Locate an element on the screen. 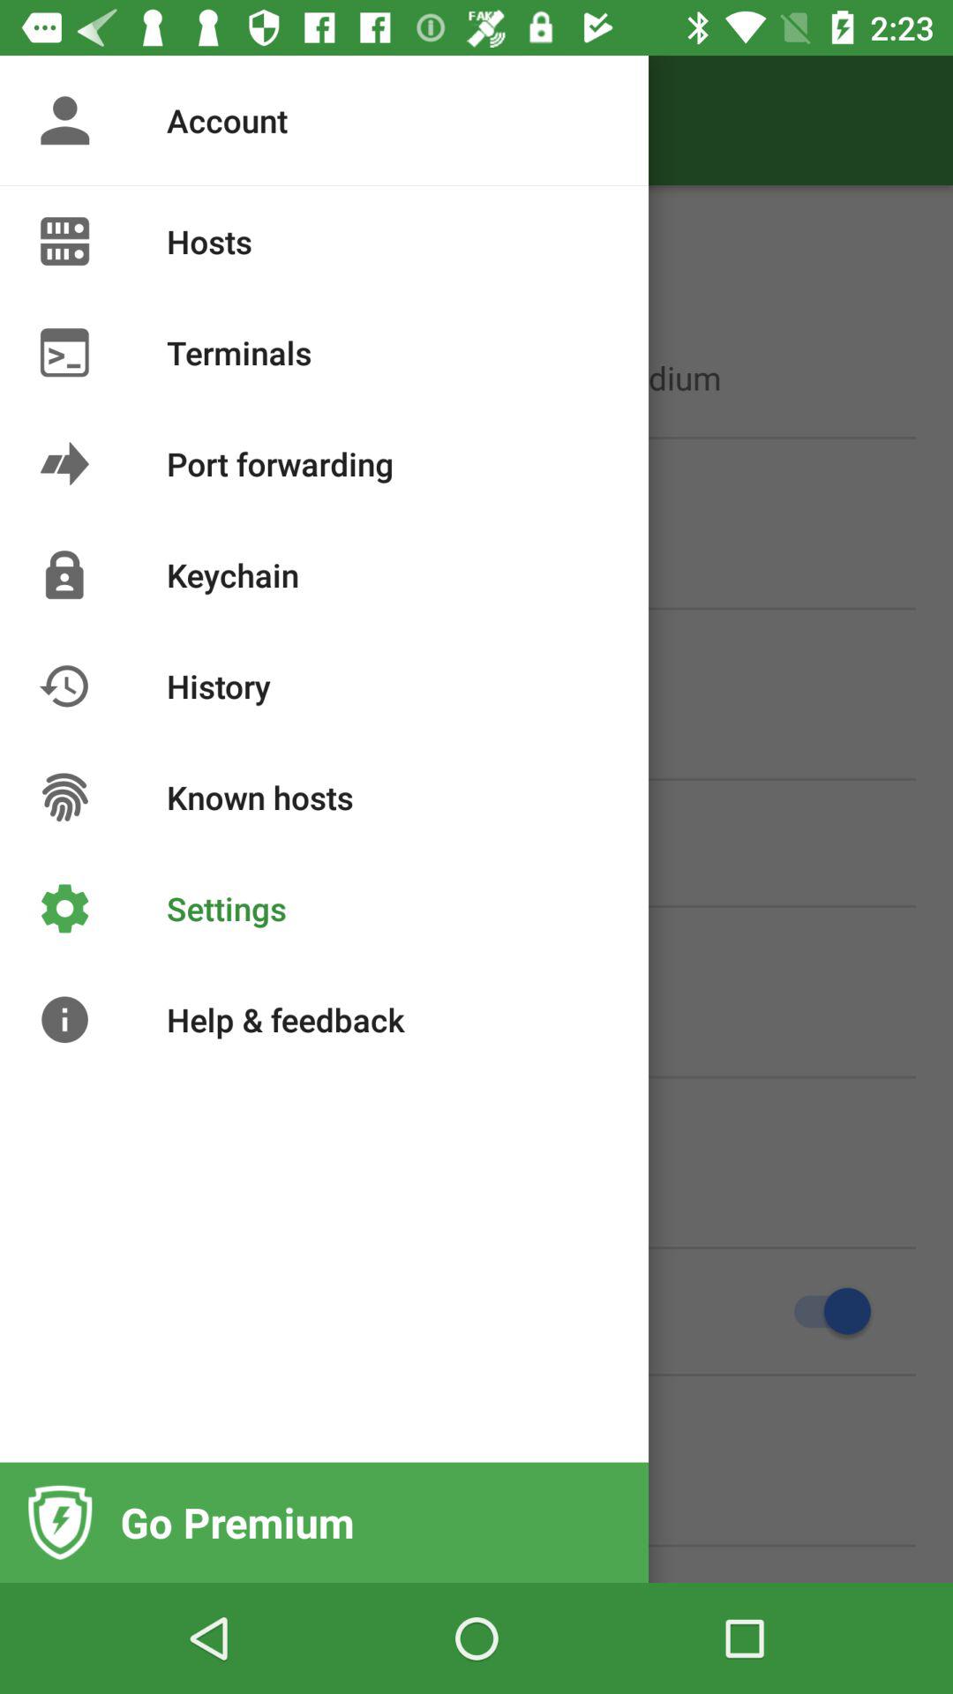 Image resolution: width=953 pixels, height=1694 pixels. click on the image at left side of known hosts is located at coordinates (64, 797).